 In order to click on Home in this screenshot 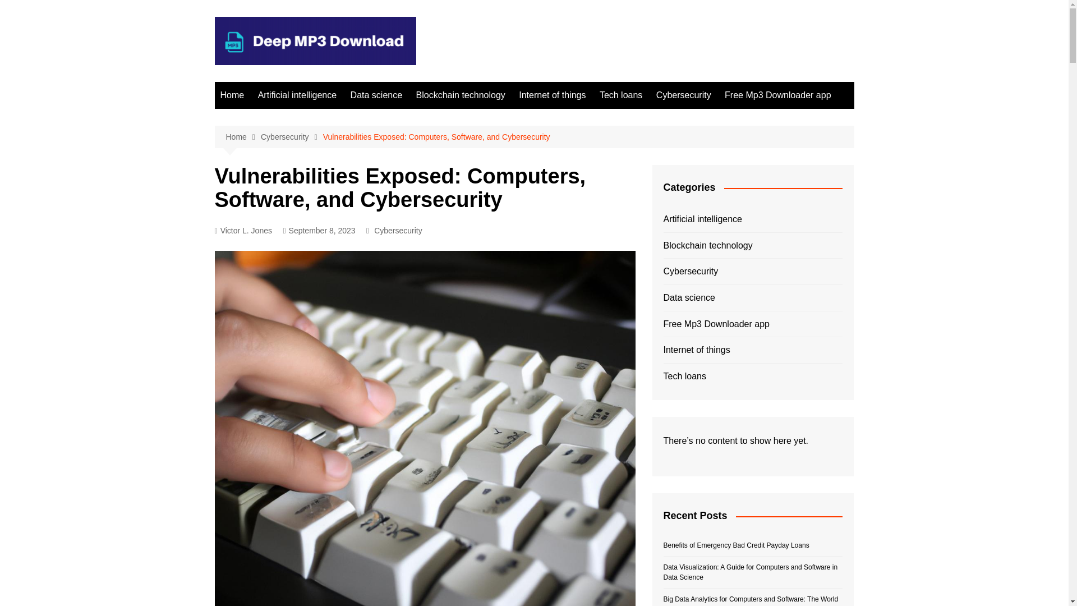, I will do `click(232, 95)`.